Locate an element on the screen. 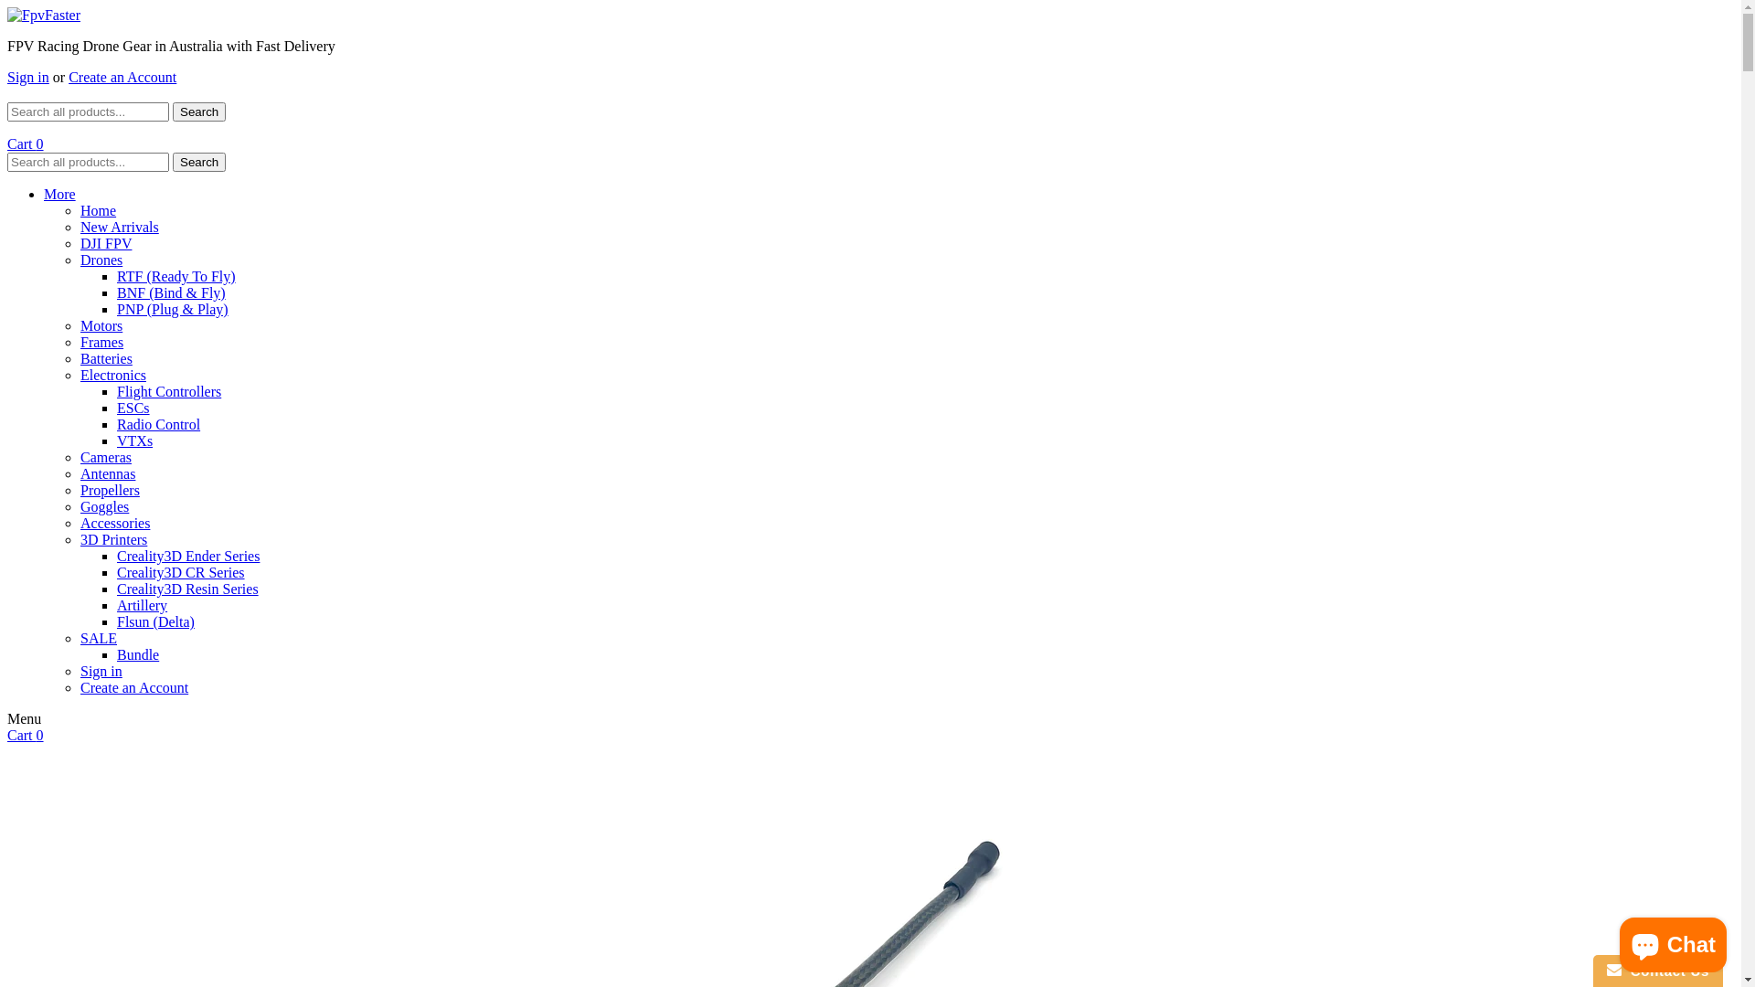  Cart 0 is located at coordinates (26, 735).